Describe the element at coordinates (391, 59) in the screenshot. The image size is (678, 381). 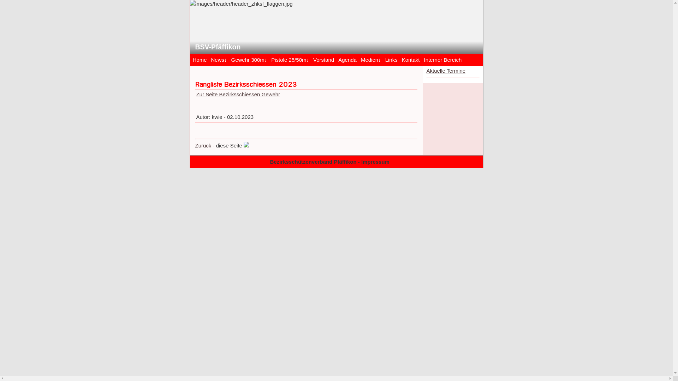
I see `Links` at that location.